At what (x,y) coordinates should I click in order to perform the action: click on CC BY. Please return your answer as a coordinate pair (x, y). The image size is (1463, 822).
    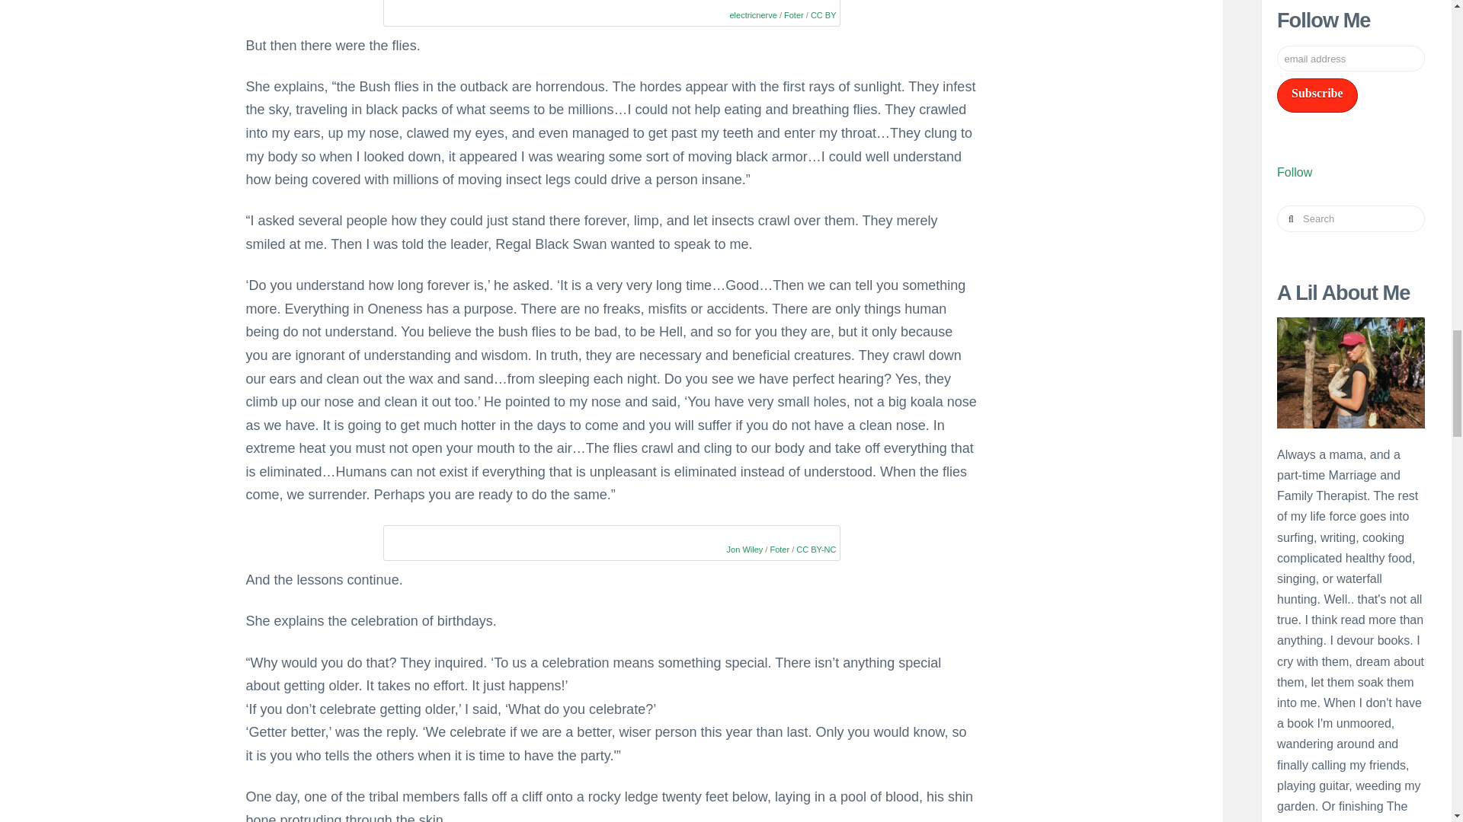
    Looking at the image, I should click on (823, 15).